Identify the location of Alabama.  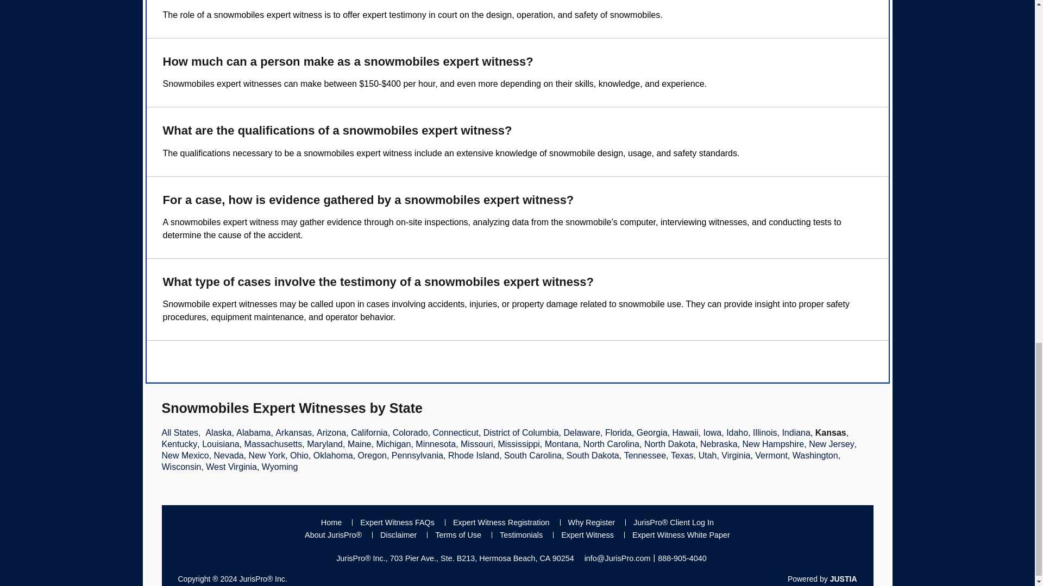
(253, 432).